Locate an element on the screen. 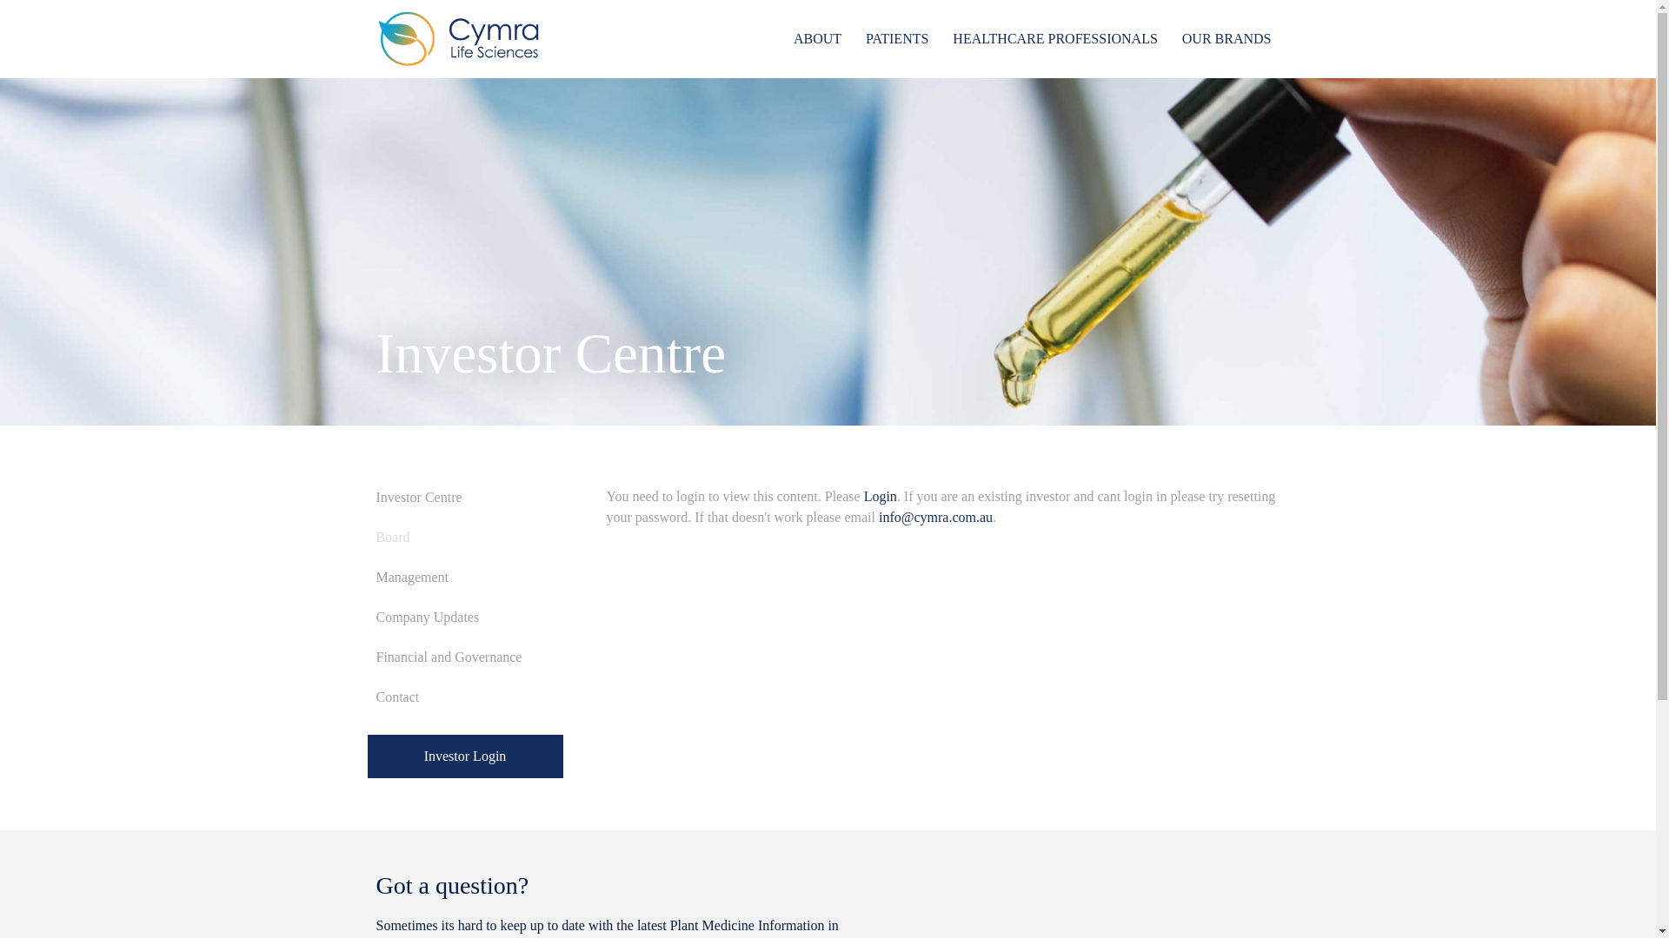 This screenshot has height=938, width=1669. Investor Login is located at coordinates (464, 756).